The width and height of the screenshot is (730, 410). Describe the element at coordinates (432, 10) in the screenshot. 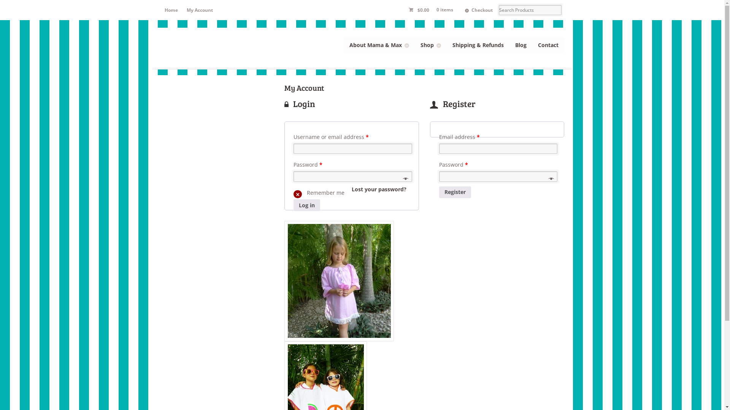

I see `$0.000 items` at that location.